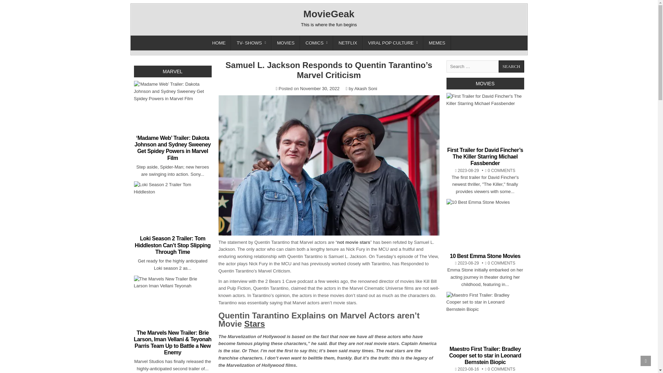  Describe the element at coordinates (317, 43) in the screenshot. I see `COMICS` at that location.